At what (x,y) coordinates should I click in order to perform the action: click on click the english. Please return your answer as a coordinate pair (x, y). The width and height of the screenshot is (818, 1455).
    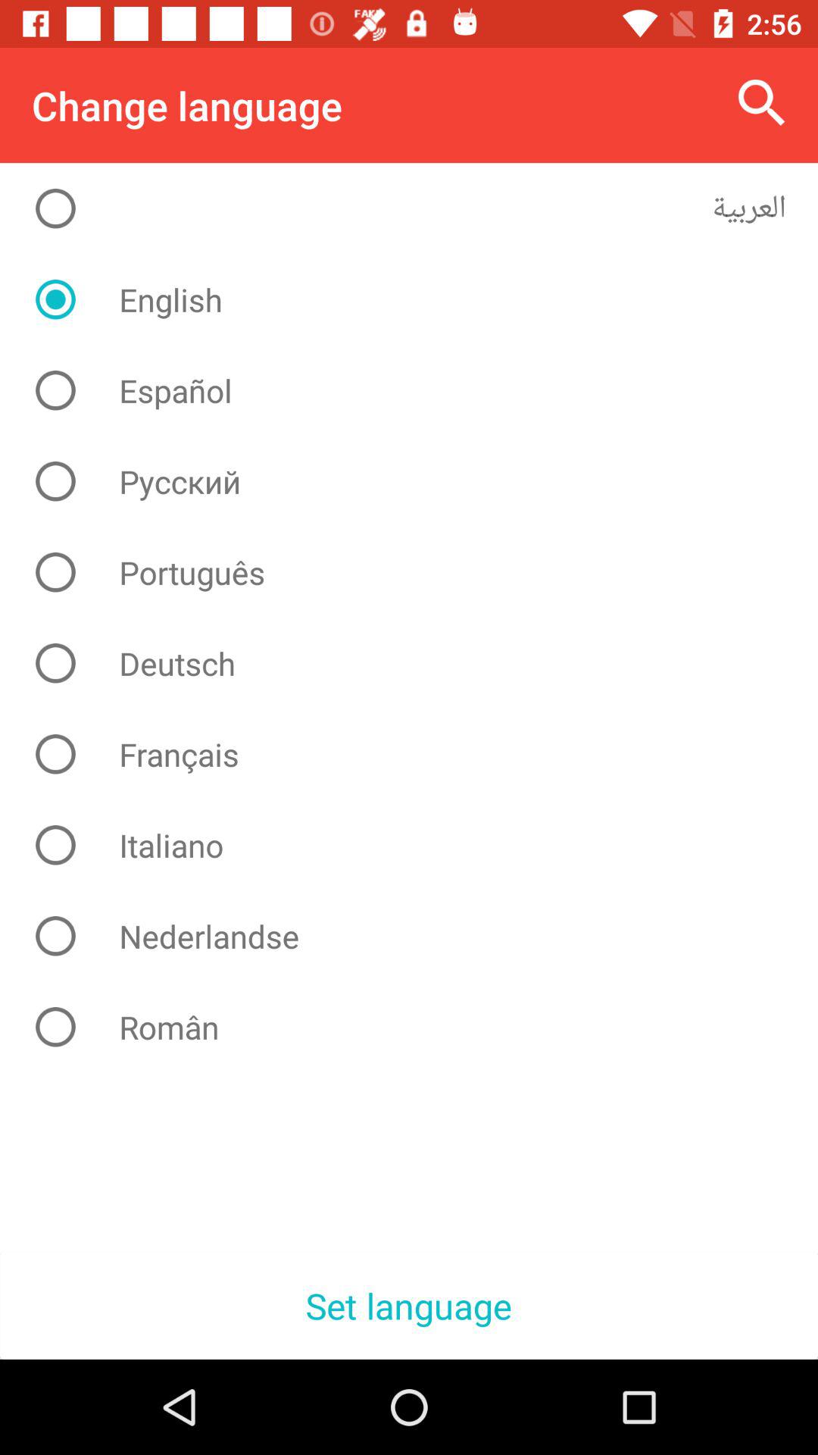
    Looking at the image, I should click on (421, 299).